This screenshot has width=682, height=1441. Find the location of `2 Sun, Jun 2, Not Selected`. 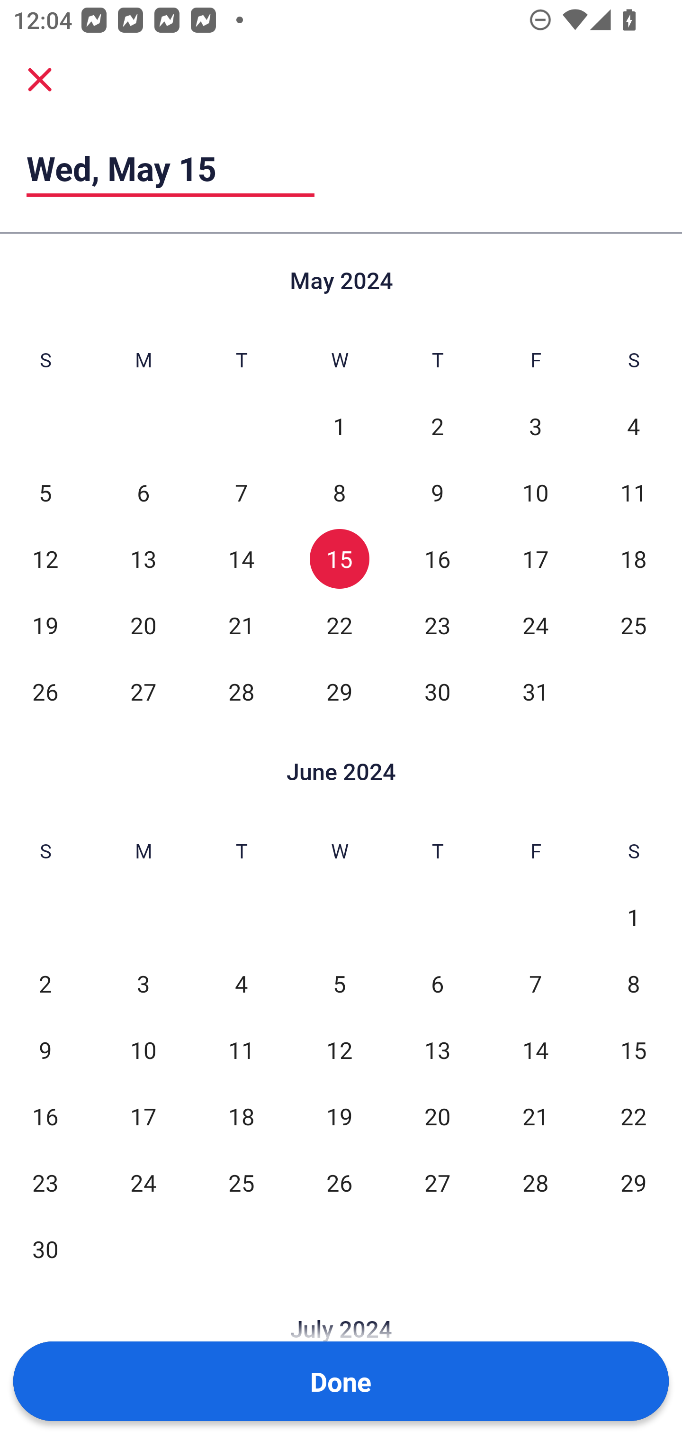

2 Sun, Jun 2, Not Selected is located at coordinates (45, 984).